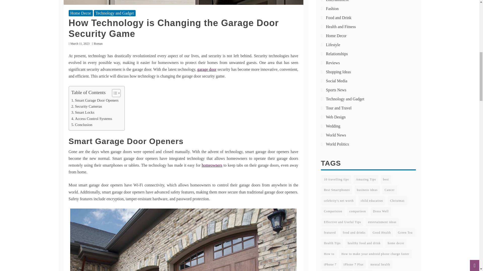 The height and width of the screenshot is (271, 483). What do you see at coordinates (99, 44) in the screenshot?
I see `Roman` at bounding box center [99, 44].